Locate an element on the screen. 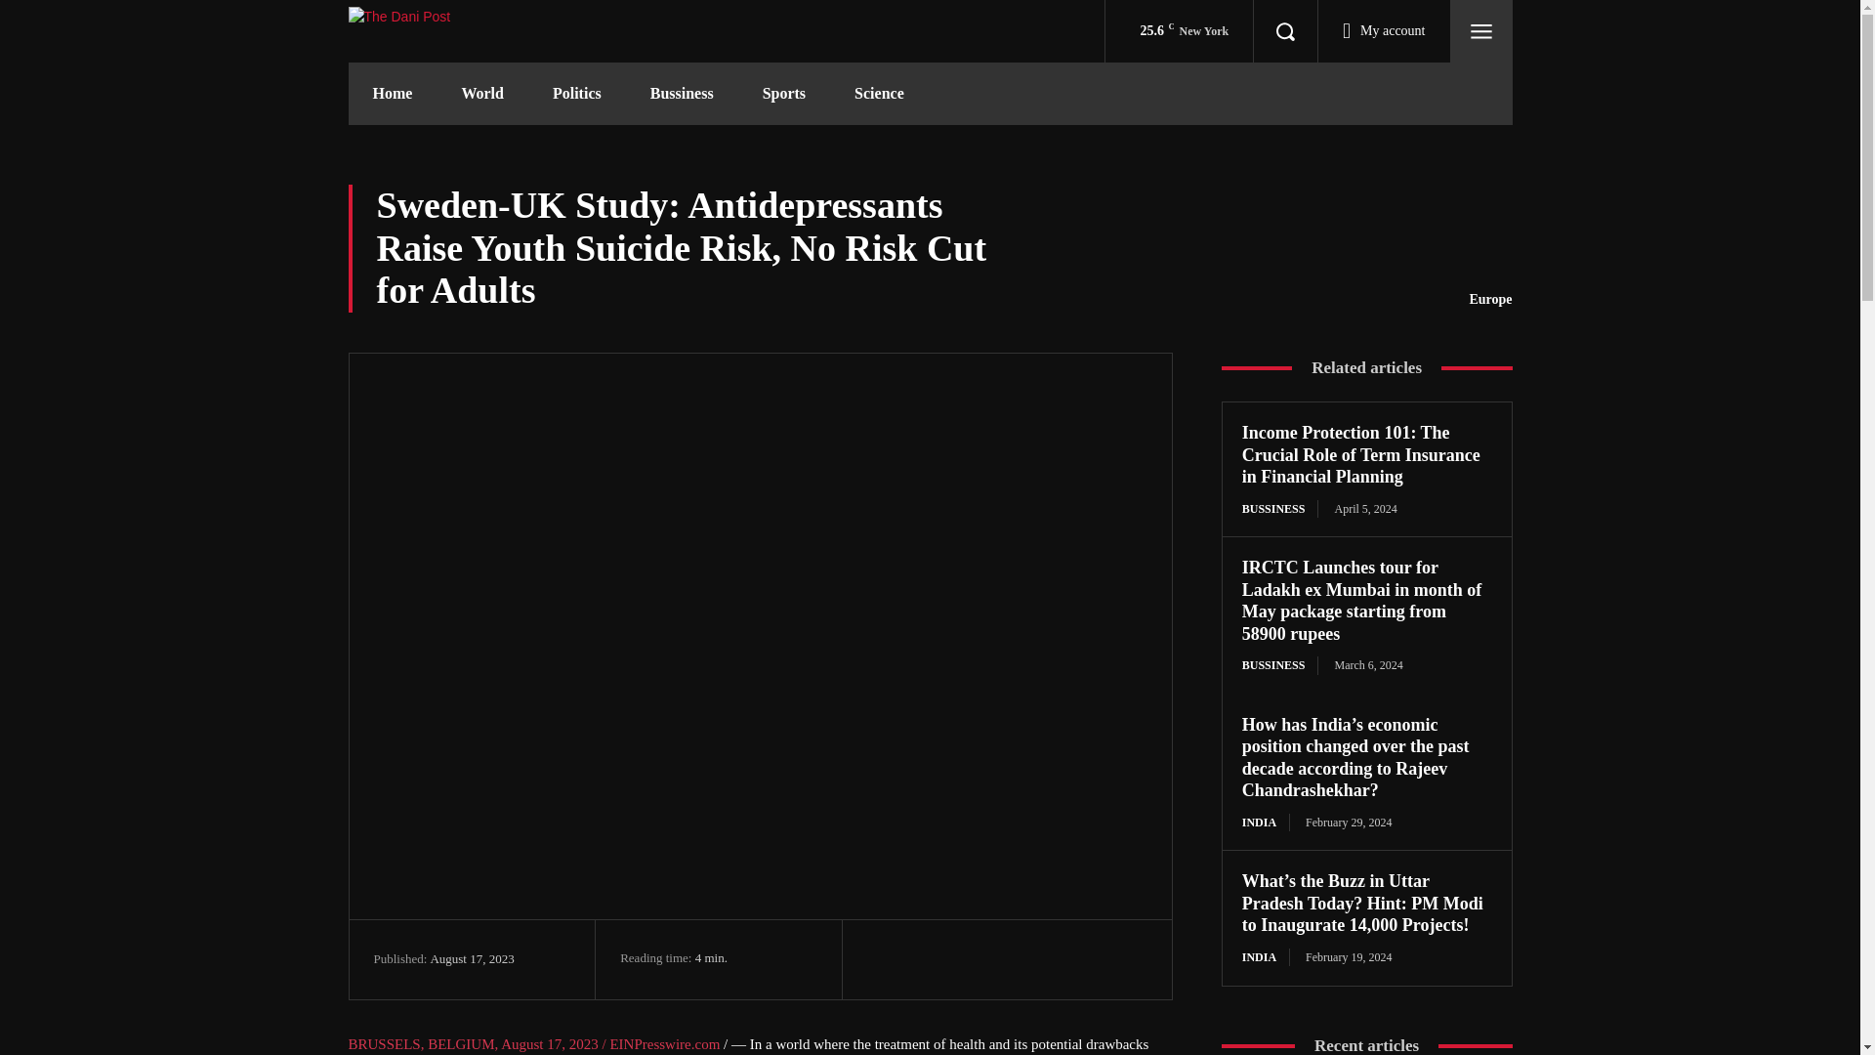 This screenshot has height=1055, width=1875. Home is located at coordinates (392, 94).